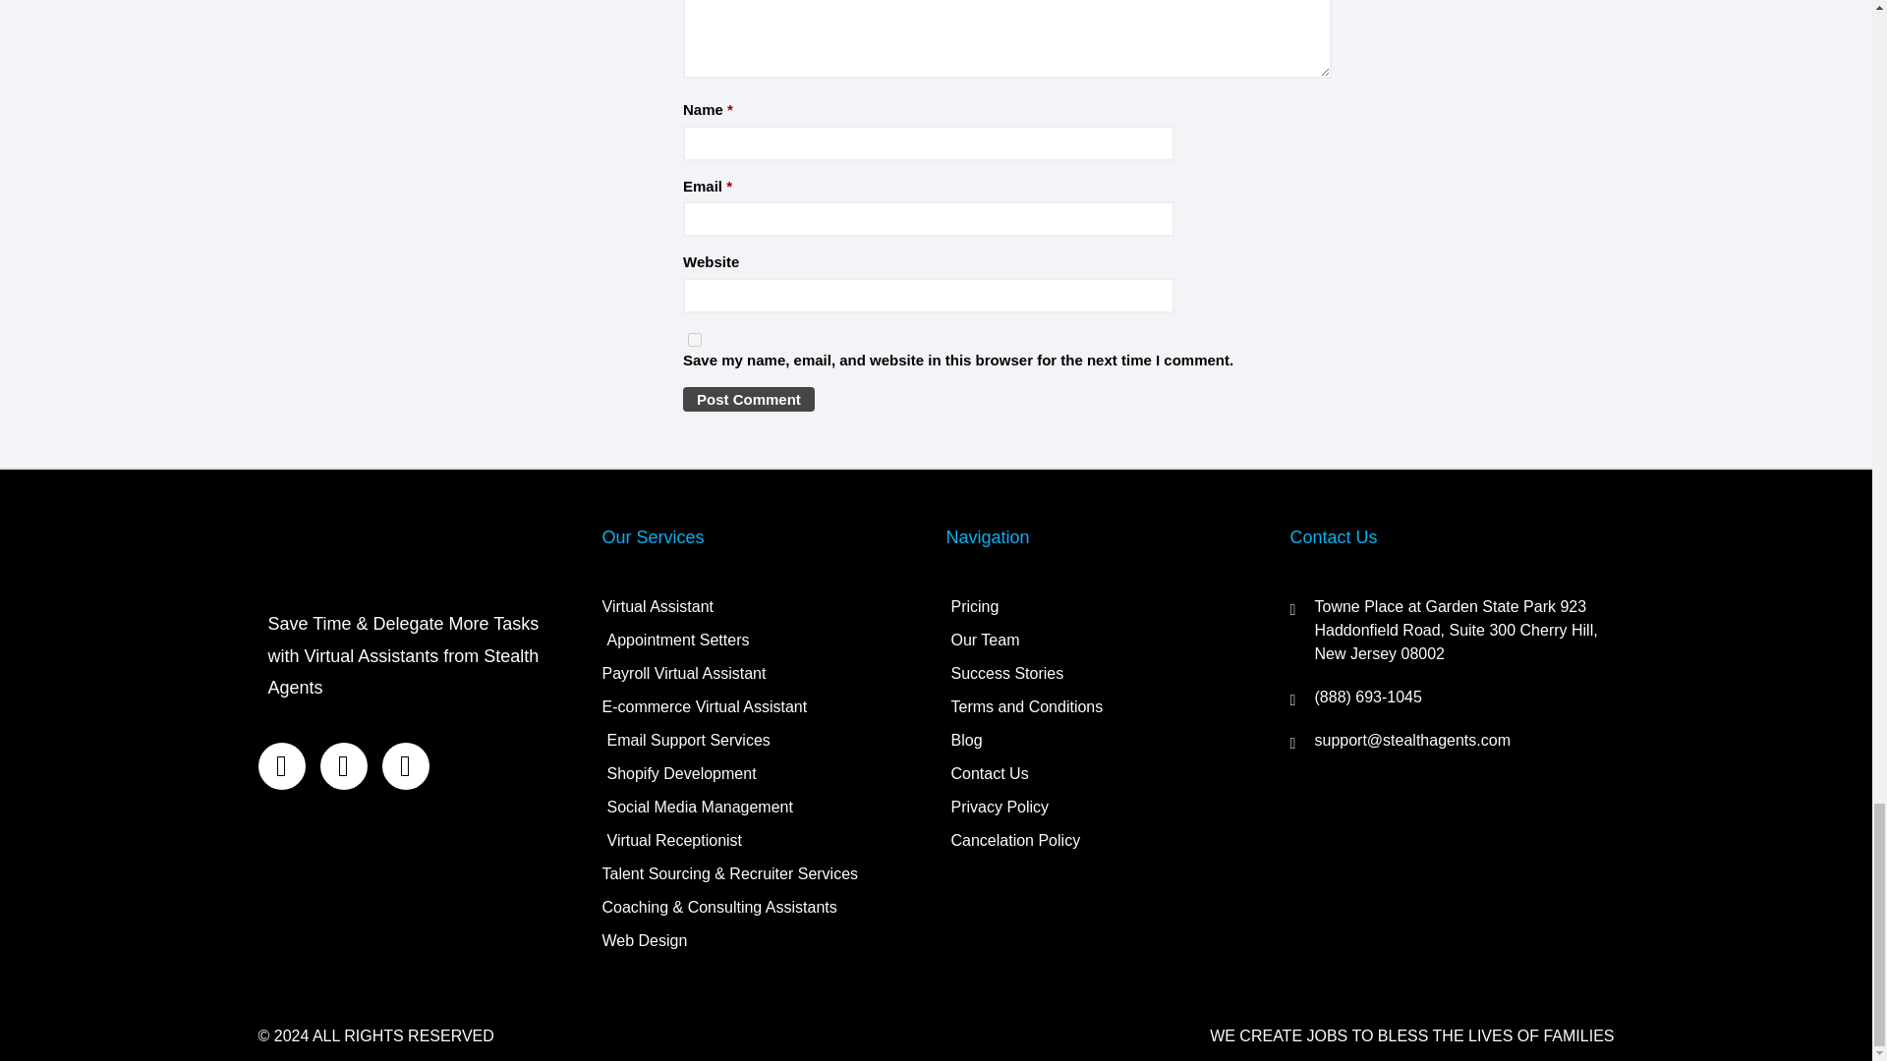 Image resolution: width=1887 pixels, height=1061 pixels. What do you see at coordinates (749, 399) in the screenshot?
I see `Post Comment` at bounding box center [749, 399].